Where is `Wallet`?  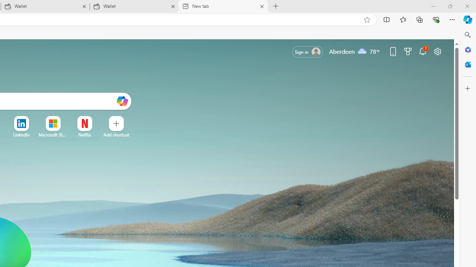 Wallet is located at coordinates (134, 7).